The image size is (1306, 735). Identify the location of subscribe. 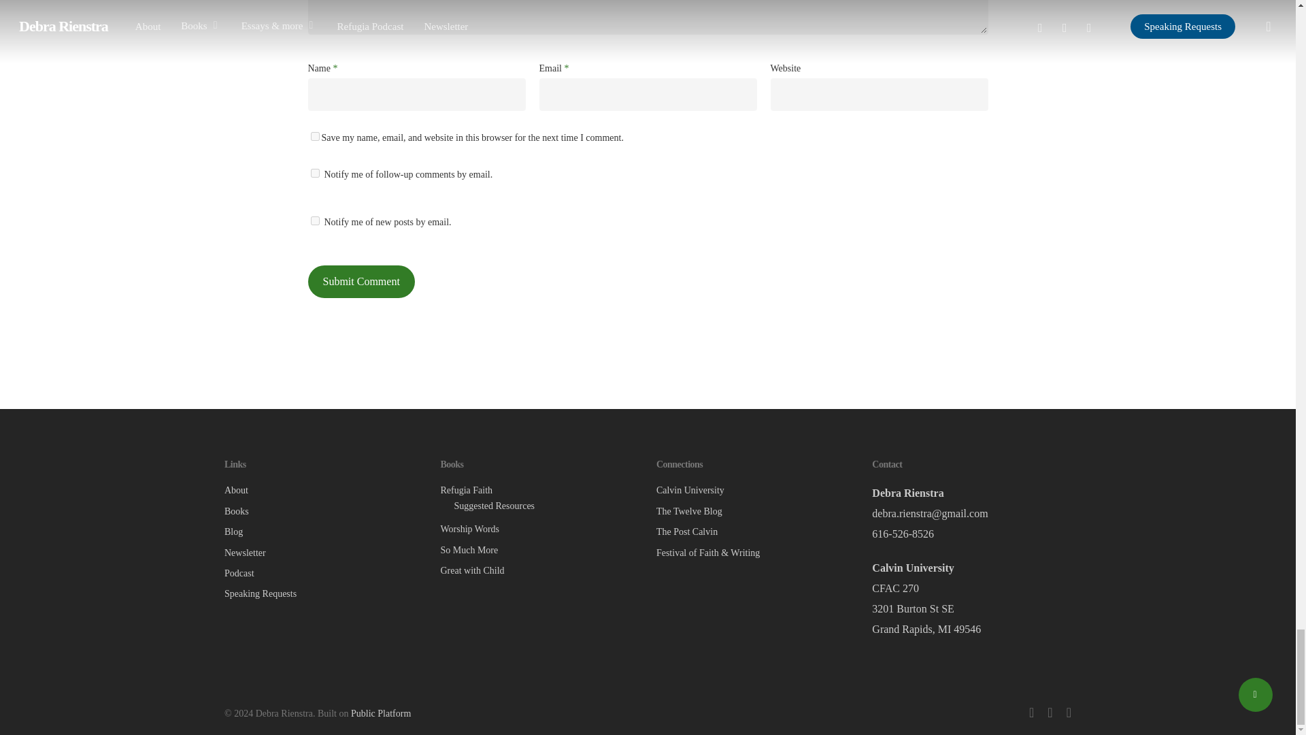
(314, 173).